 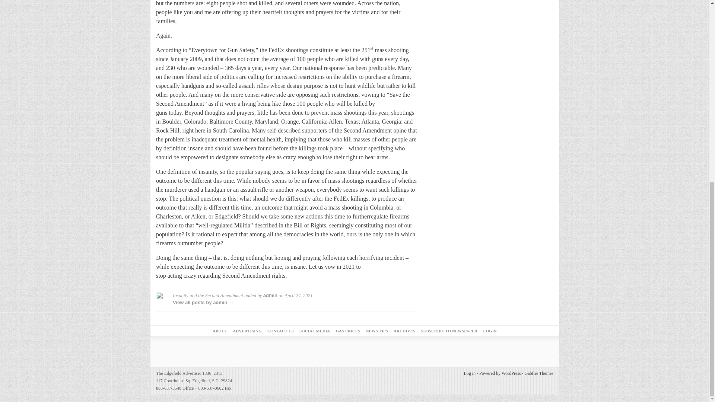 I want to click on SOCIAL MEDIA, so click(x=314, y=331).